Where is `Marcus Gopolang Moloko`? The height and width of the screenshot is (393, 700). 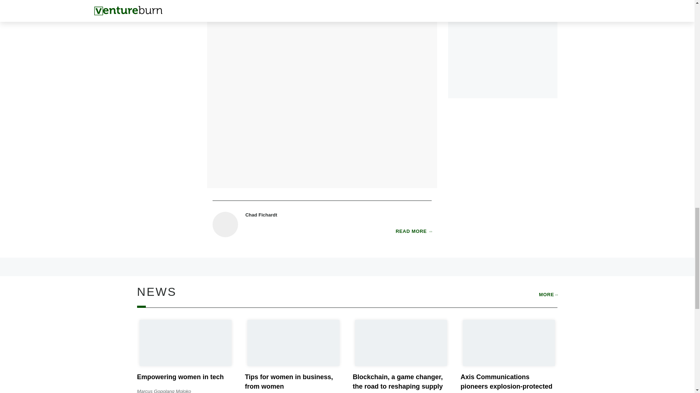 Marcus Gopolang Moloko is located at coordinates (164, 391).